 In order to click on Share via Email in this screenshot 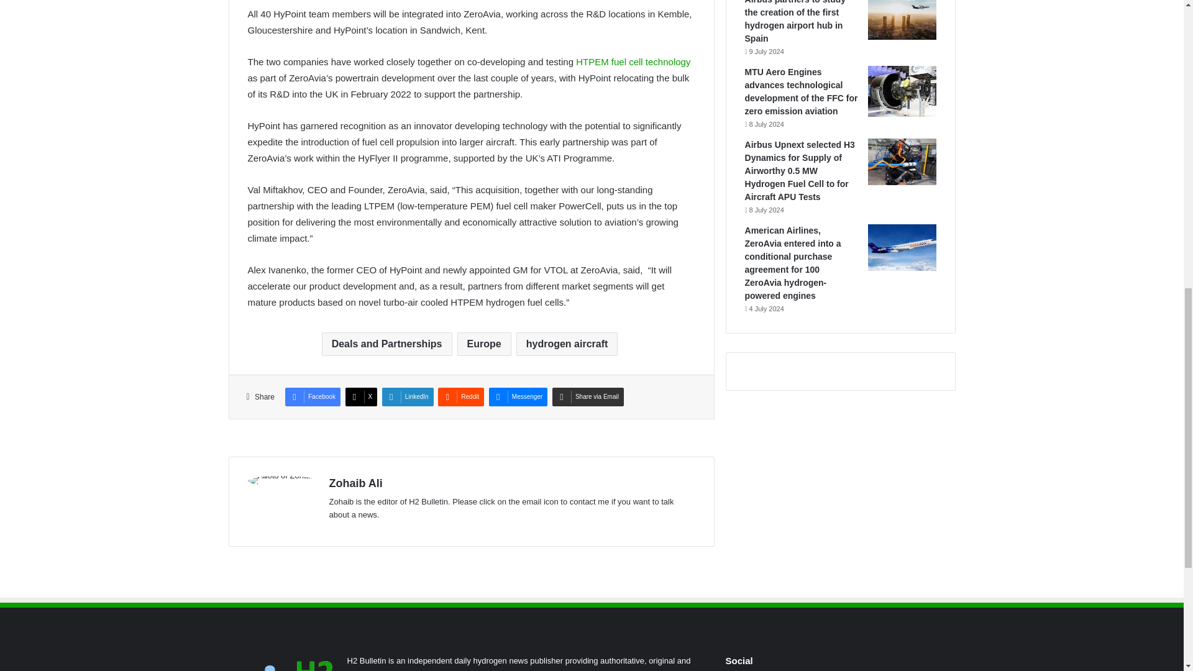, I will do `click(588, 397)`.